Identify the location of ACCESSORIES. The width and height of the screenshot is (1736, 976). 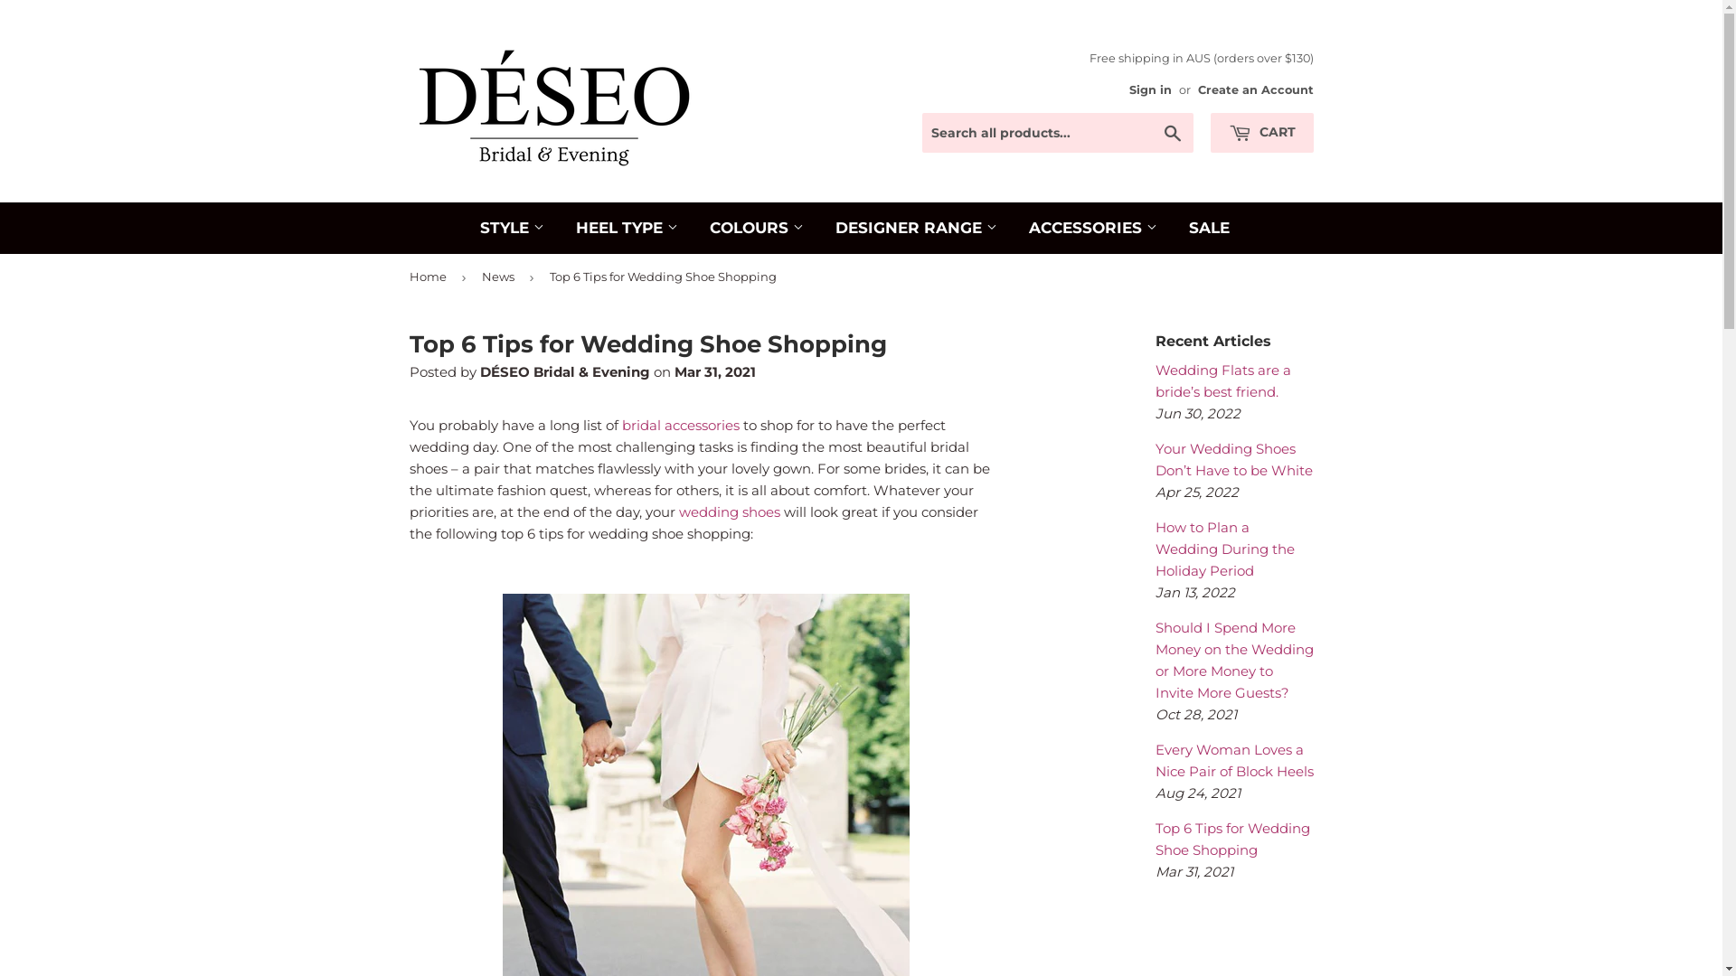
(1092, 228).